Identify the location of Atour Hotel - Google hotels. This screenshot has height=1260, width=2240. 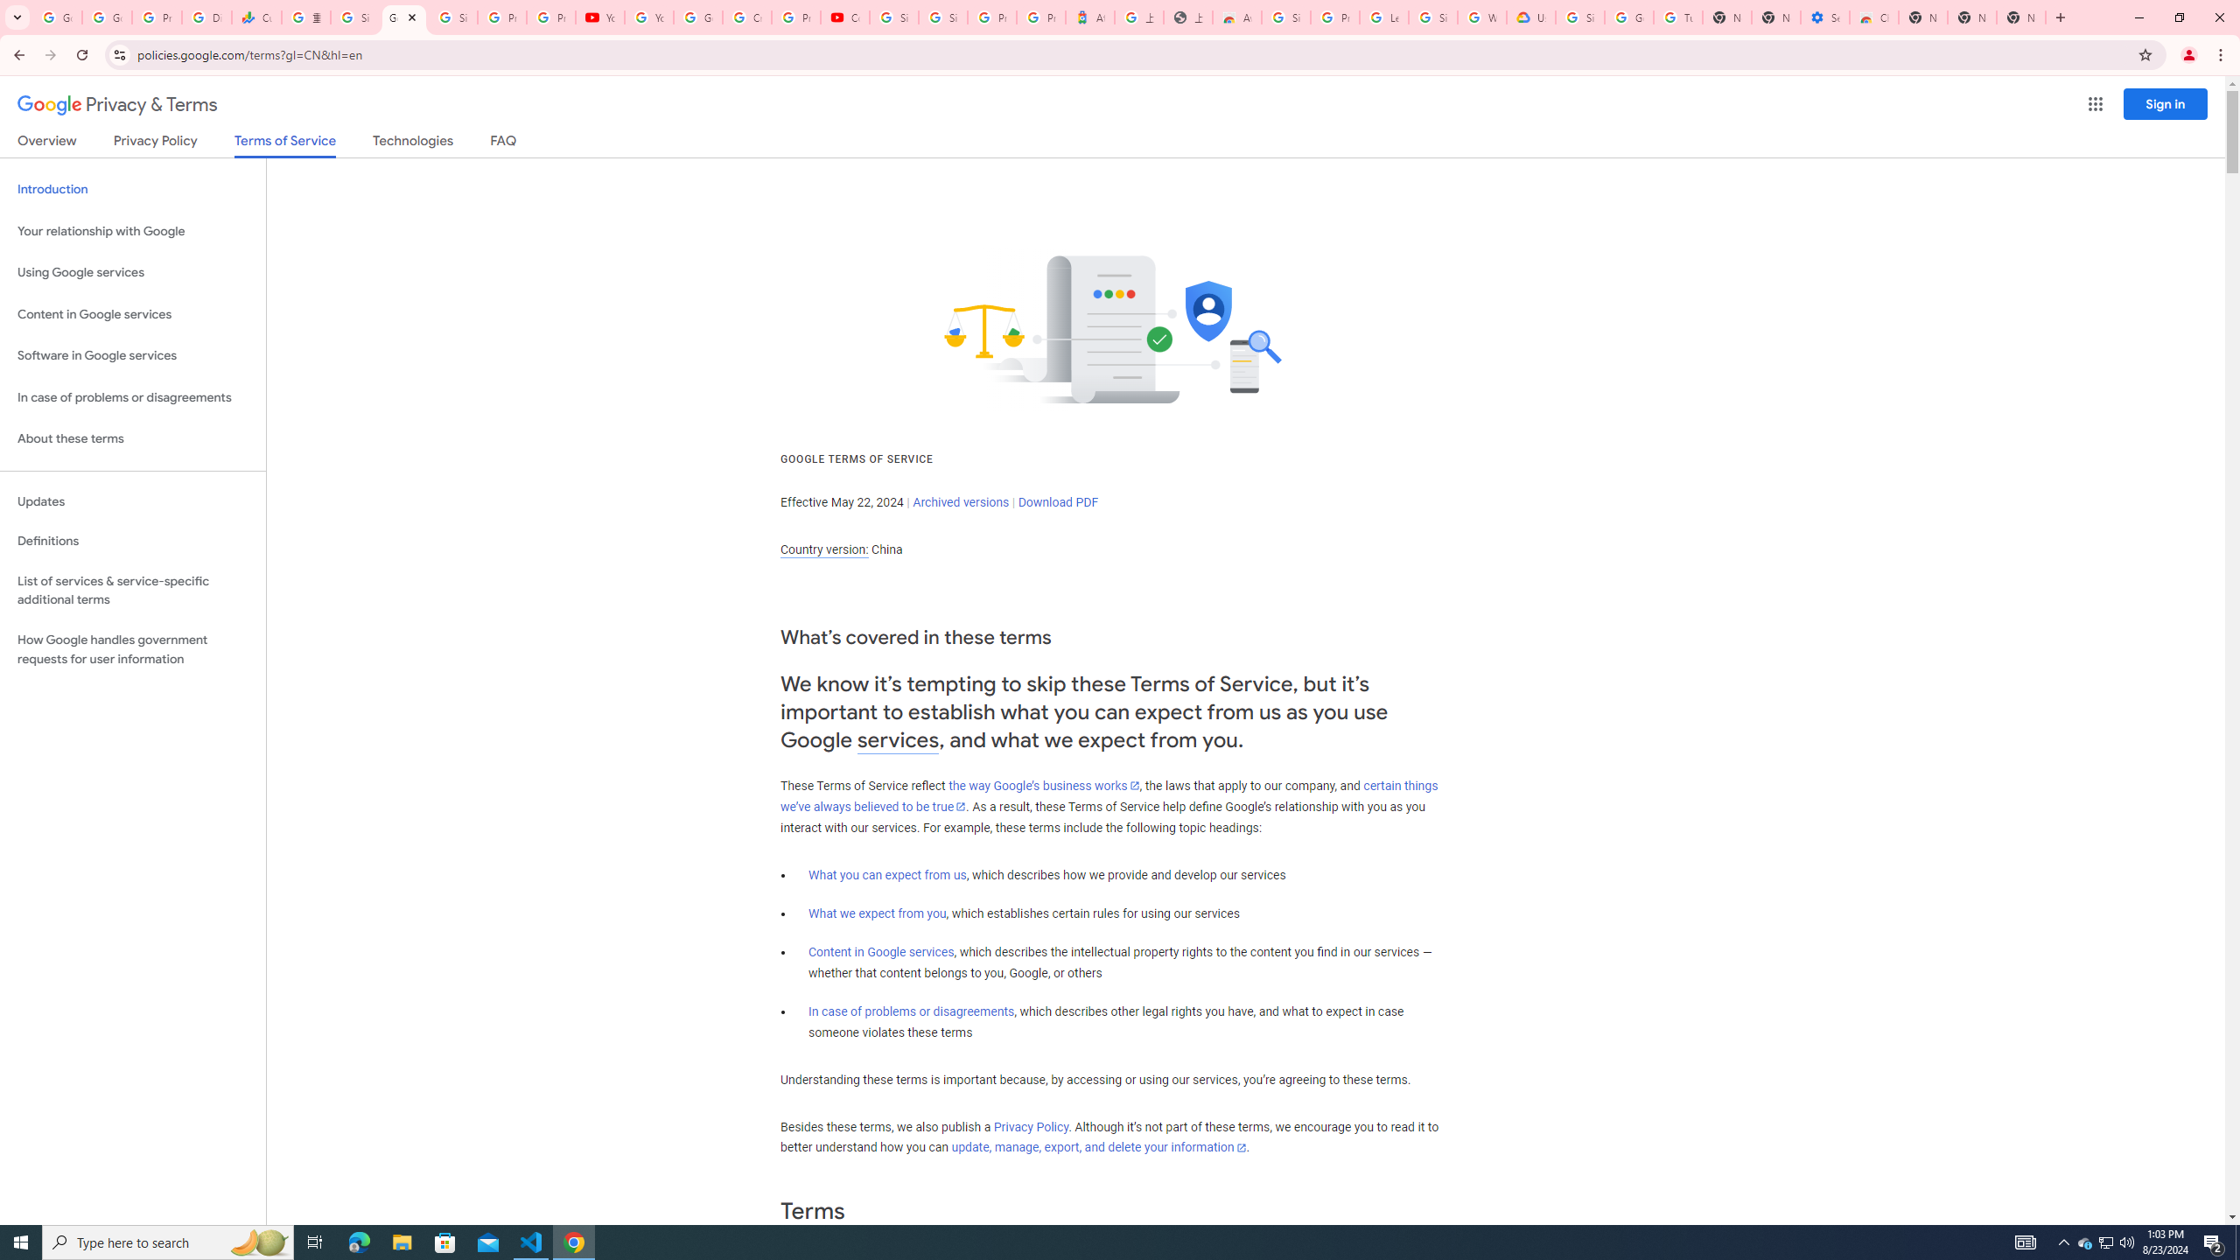
(1089, 17).